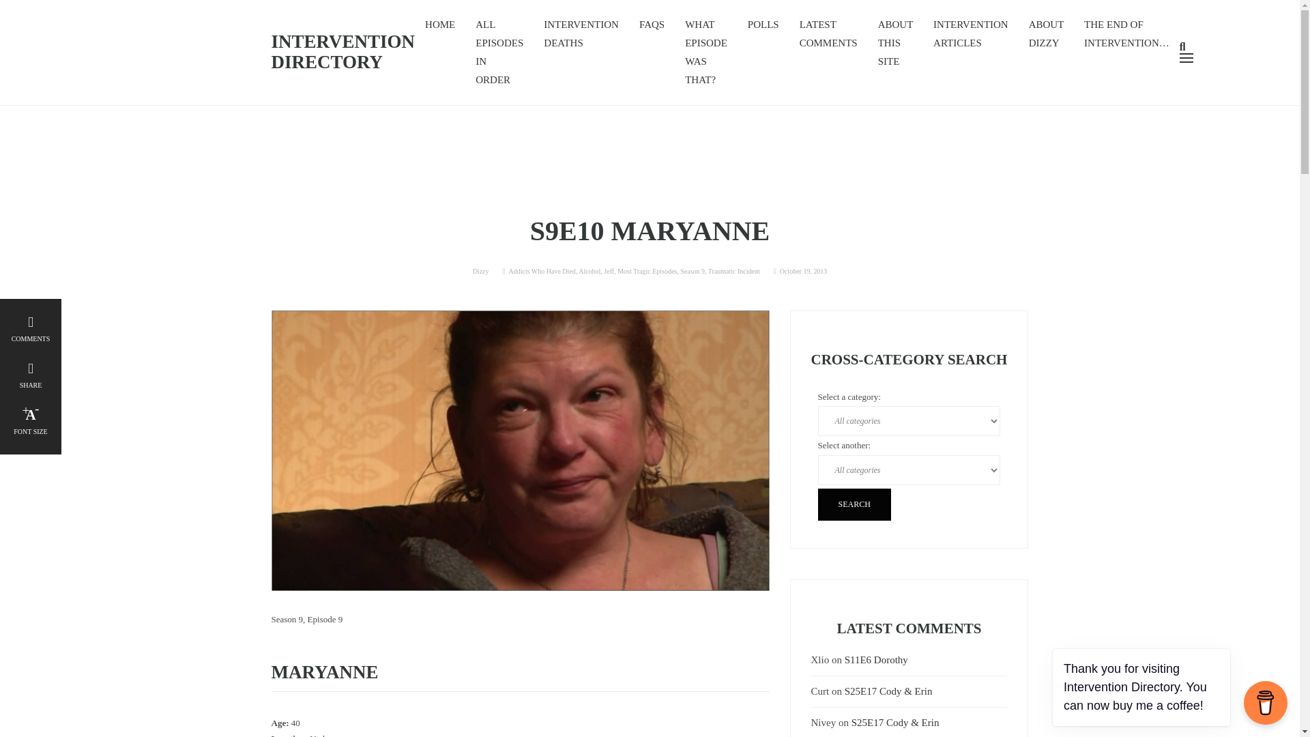 The height and width of the screenshot is (737, 1310). Describe the element at coordinates (581, 34) in the screenshot. I see `INTERVENTION DEATHS` at that location.